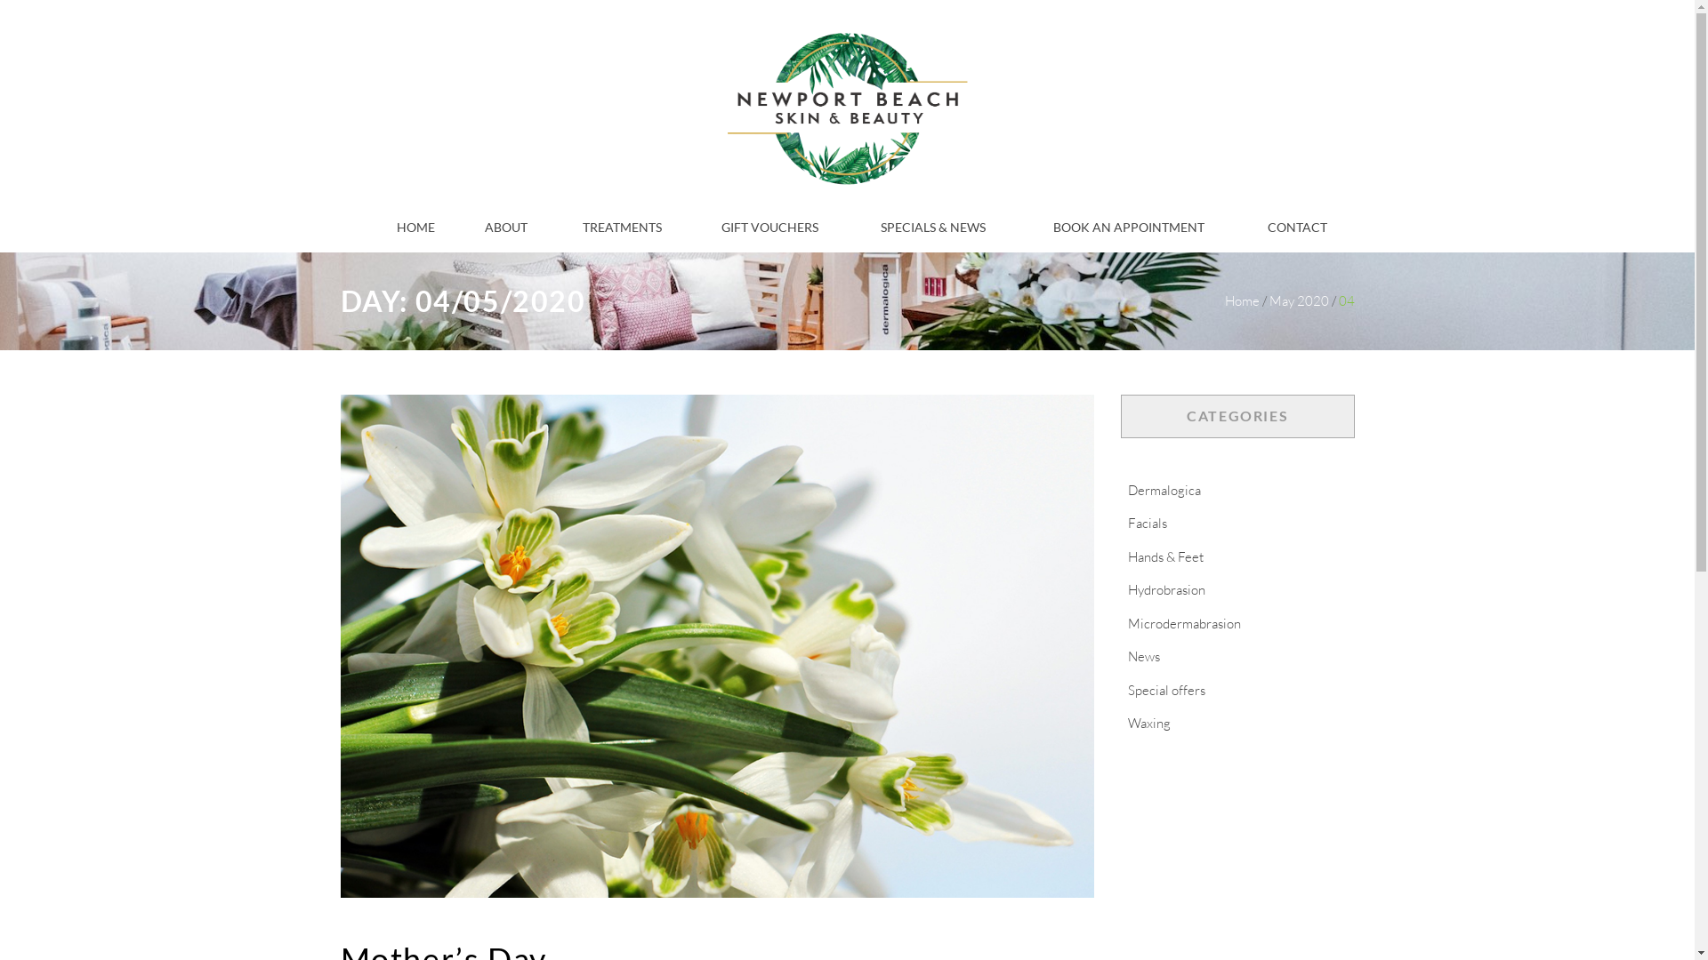 This screenshot has width=1708, height=960. Describe the element at coordinates (1242, 300) in the screenshot. I see `Home` at that location.